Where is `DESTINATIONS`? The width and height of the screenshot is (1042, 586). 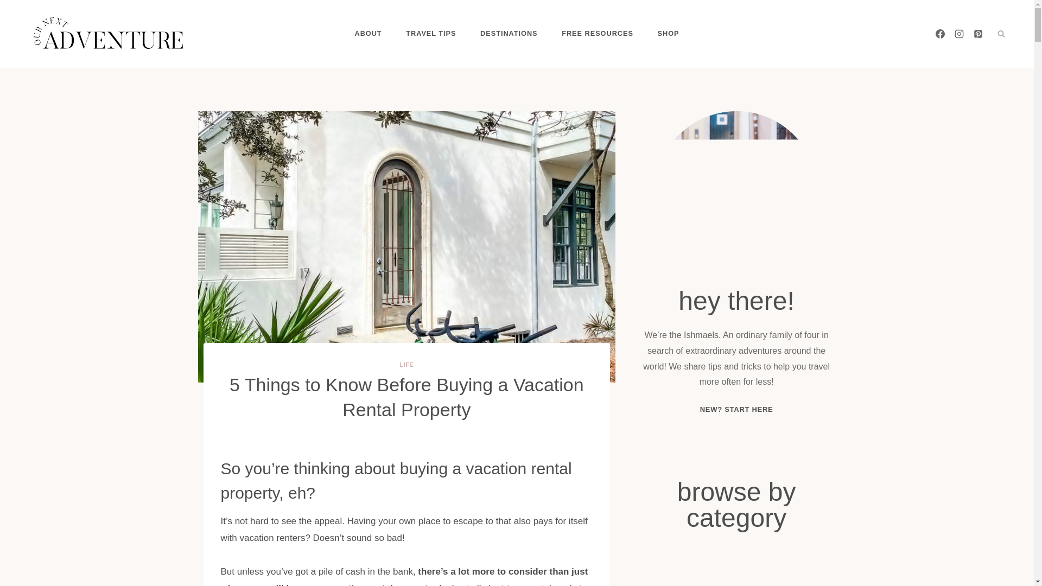 DESTINATIONS is located at coordinates (509, 34).